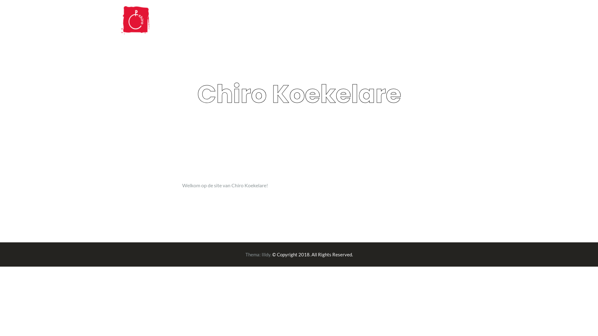 The height and width of the screenshot is (336, 598). Describe the element at coordinates (368, 21) in the screenshot. I see `Kalender` at that location.